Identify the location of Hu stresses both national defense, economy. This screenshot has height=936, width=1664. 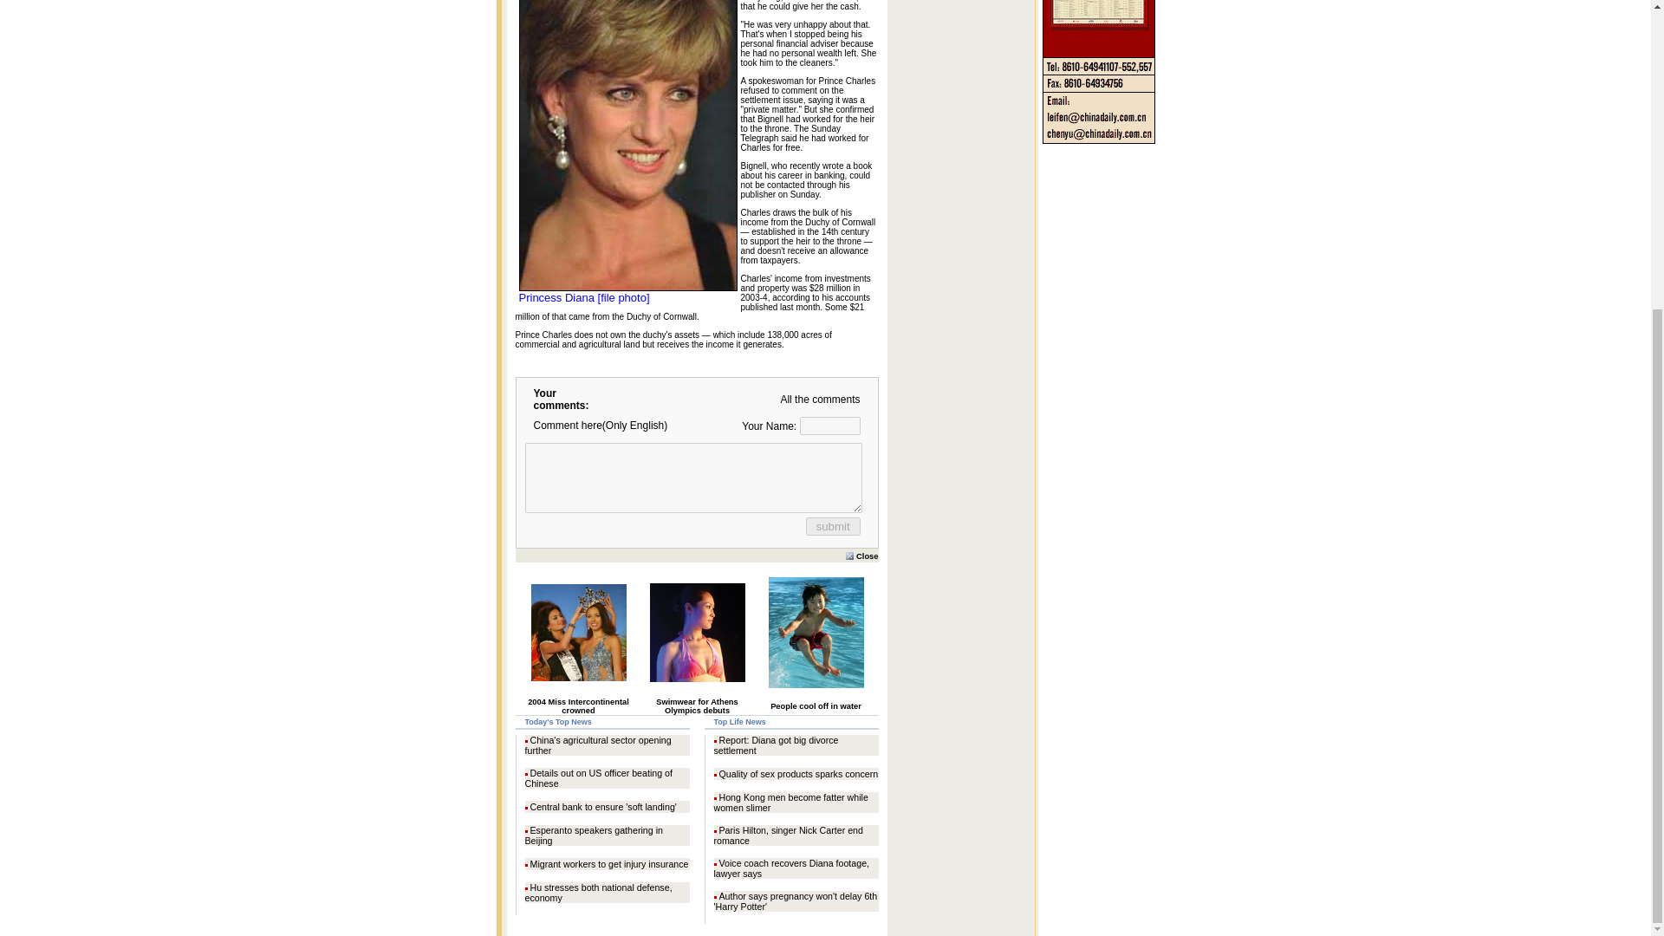
(598, 893).